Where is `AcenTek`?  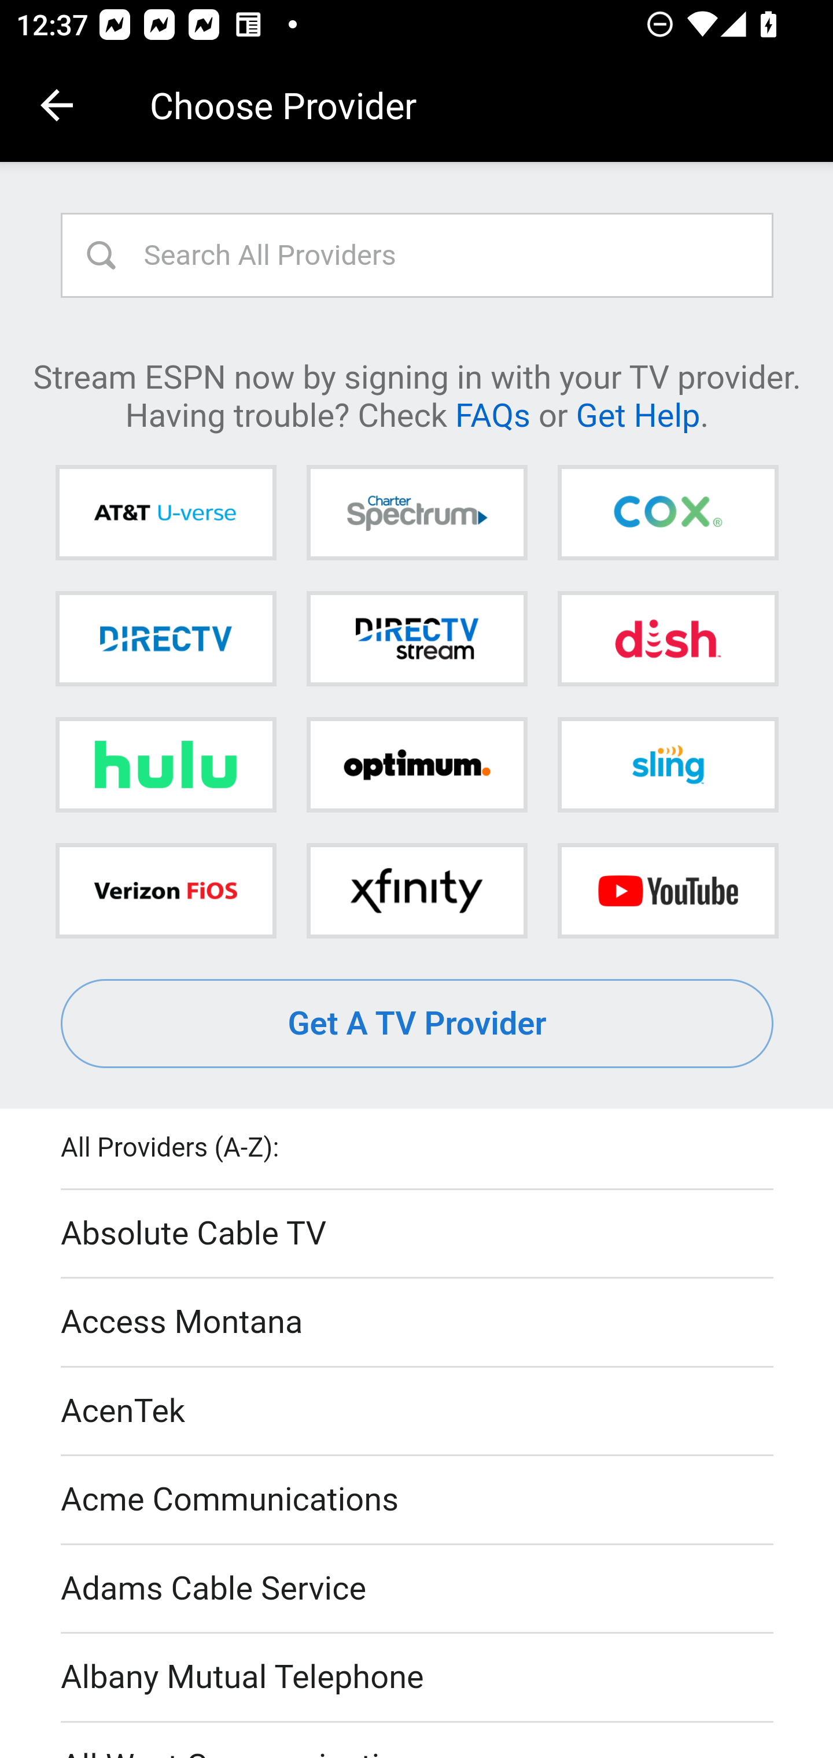 AcenTek is located at coordinates (418, 1412).